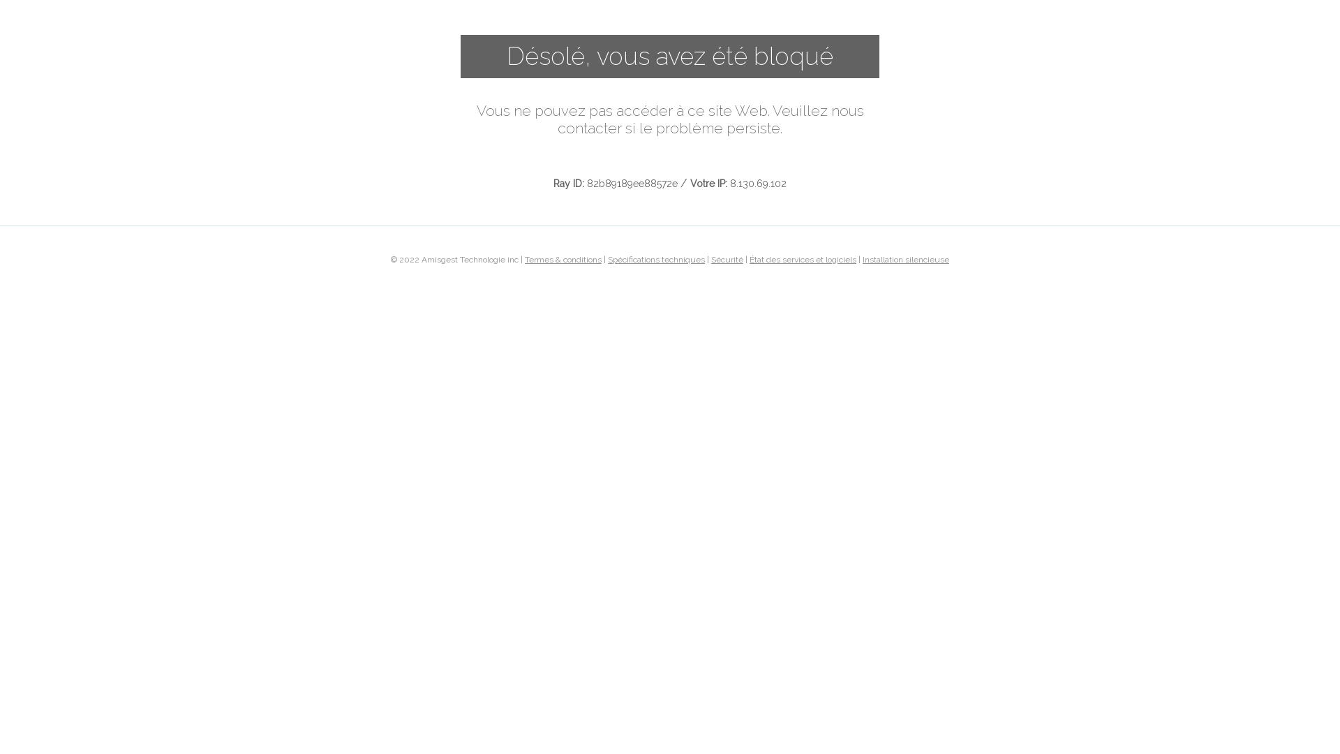 This screenshot has height=754, width=1340. I want to click on Termes & conditions, so click(563, 259).